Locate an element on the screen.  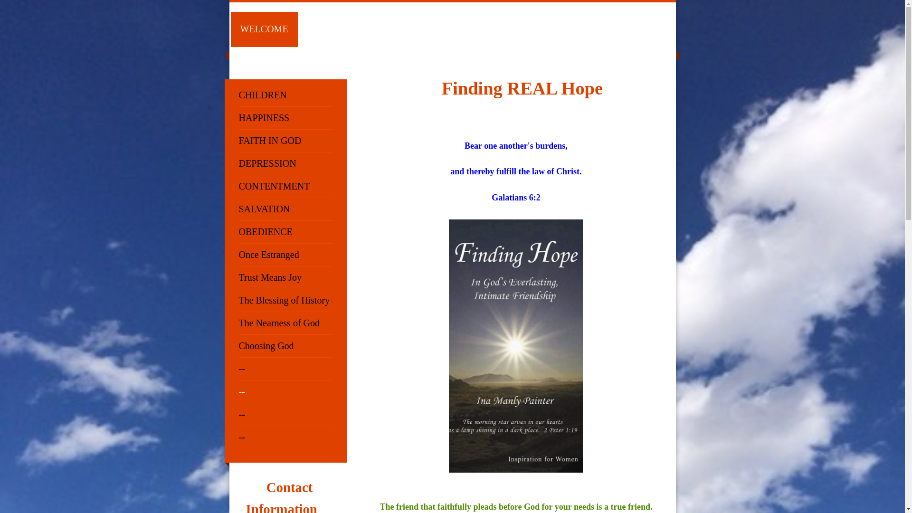
CHILDREN is located at coordinates (285, 95).